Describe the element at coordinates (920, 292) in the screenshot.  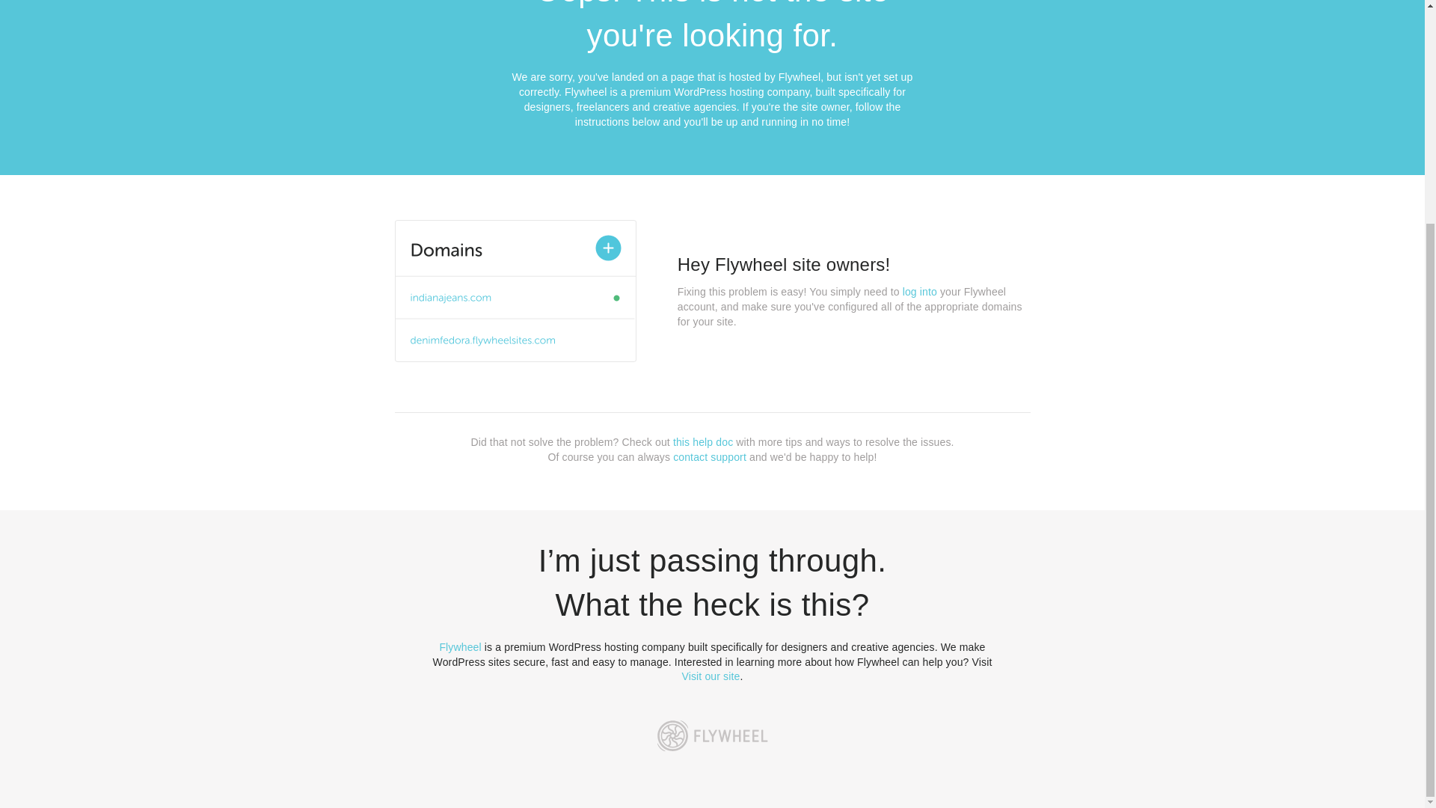
I see `log into` at that location.